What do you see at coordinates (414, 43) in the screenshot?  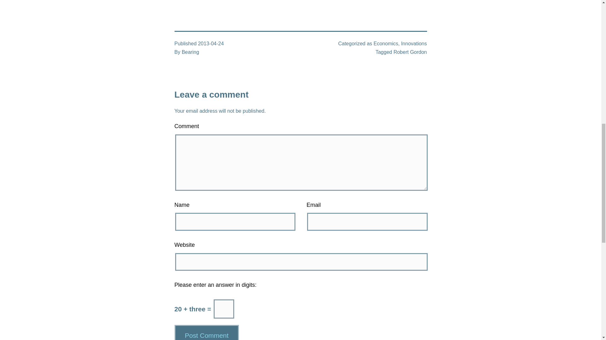 I see `Innovations` at bounding box center [414, 43].